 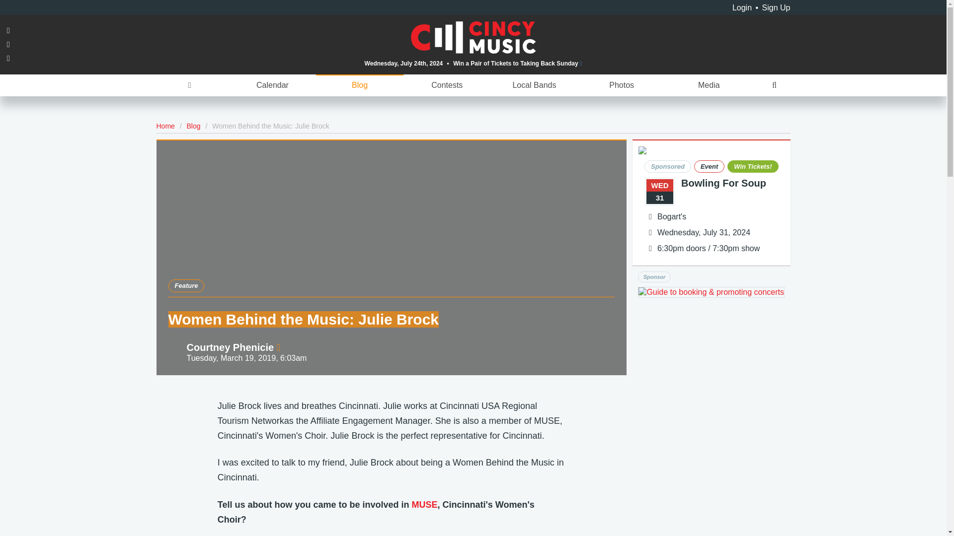 I want to click on Calendar, so click(x=272, y=85).